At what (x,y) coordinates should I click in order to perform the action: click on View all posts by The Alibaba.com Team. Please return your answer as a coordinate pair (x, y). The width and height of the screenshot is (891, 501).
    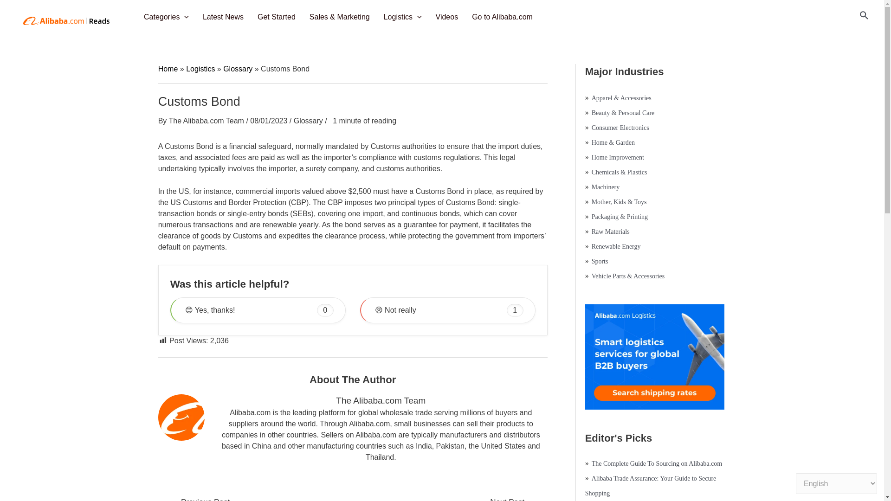
    Looking at the image, I should click on (207, 121).